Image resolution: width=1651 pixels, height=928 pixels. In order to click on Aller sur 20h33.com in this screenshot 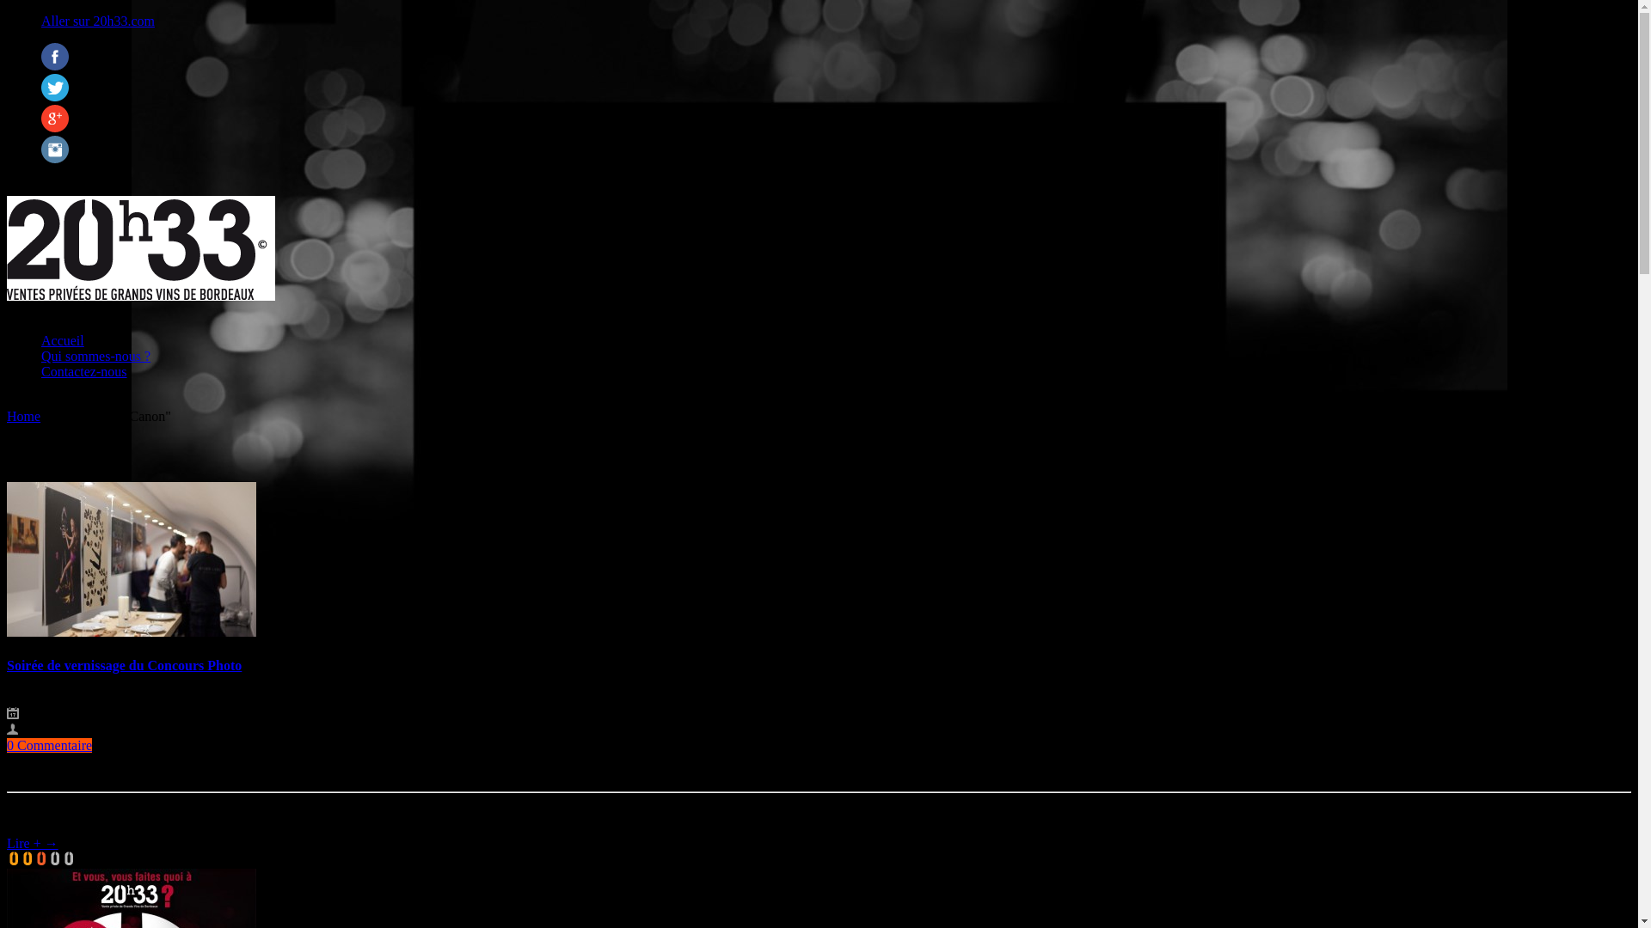, I will do `click(98, 21)`.